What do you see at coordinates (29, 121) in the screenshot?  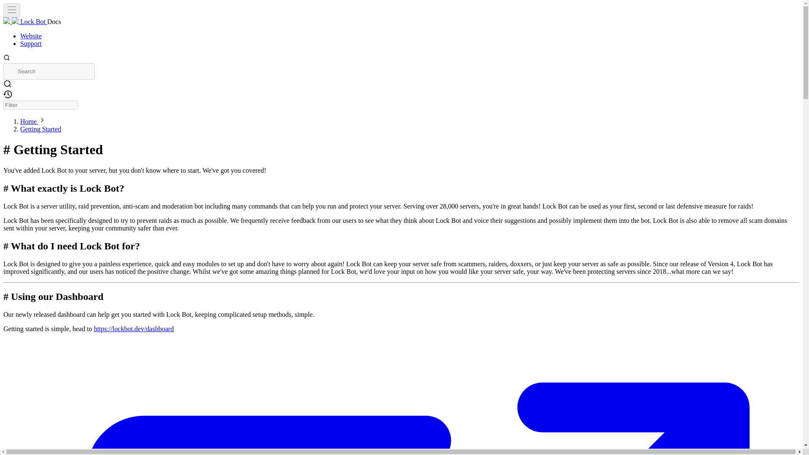 I see `Home` at bounding box center [29, 121].